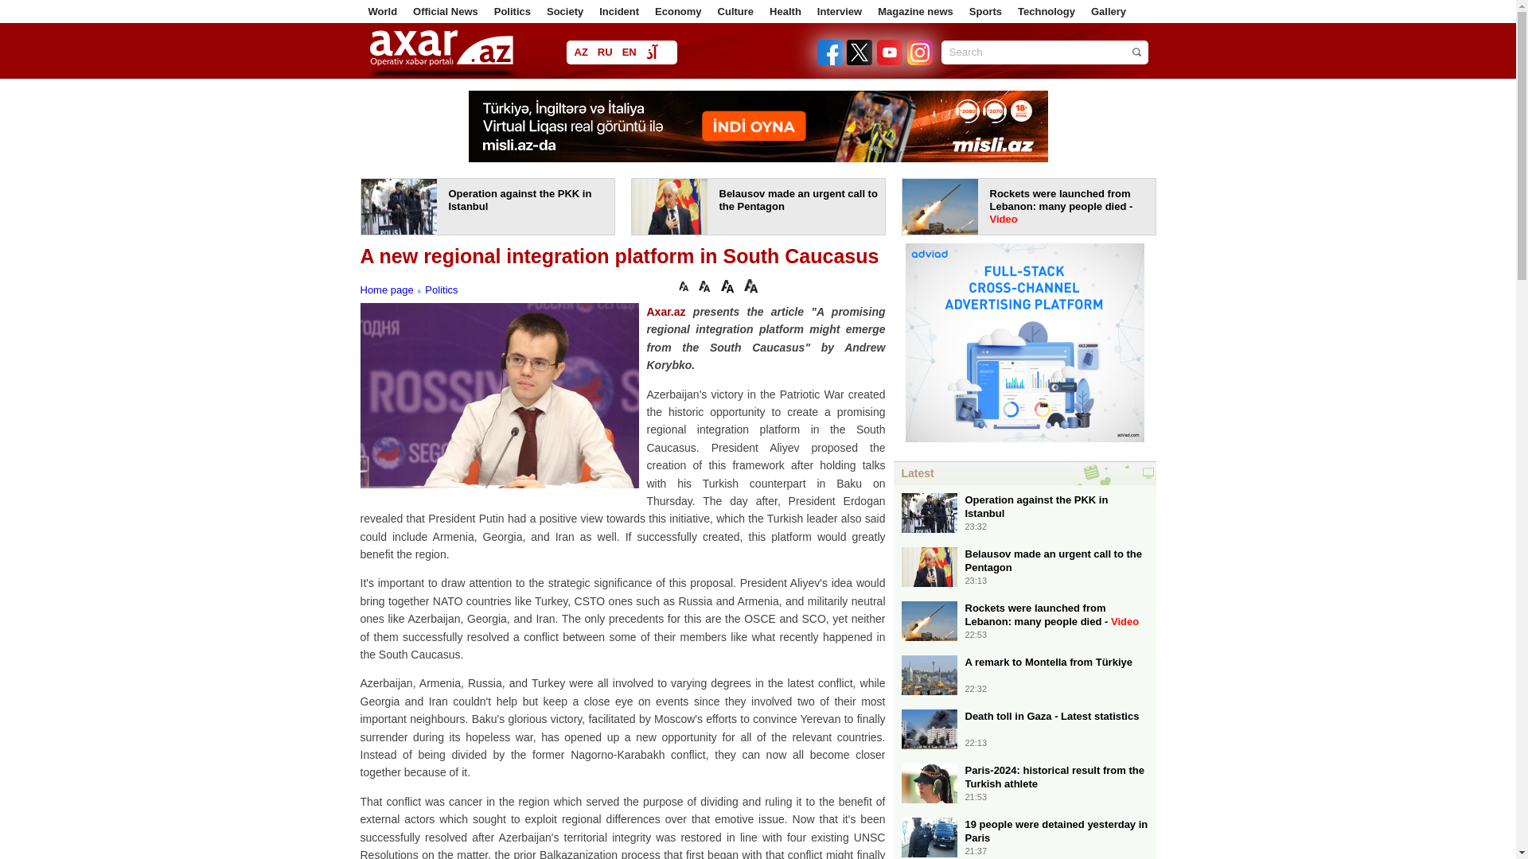  What do you see at coordinates (859, 62) in the screenshot?
I see `Twitter` at bounding box center [859, 62].